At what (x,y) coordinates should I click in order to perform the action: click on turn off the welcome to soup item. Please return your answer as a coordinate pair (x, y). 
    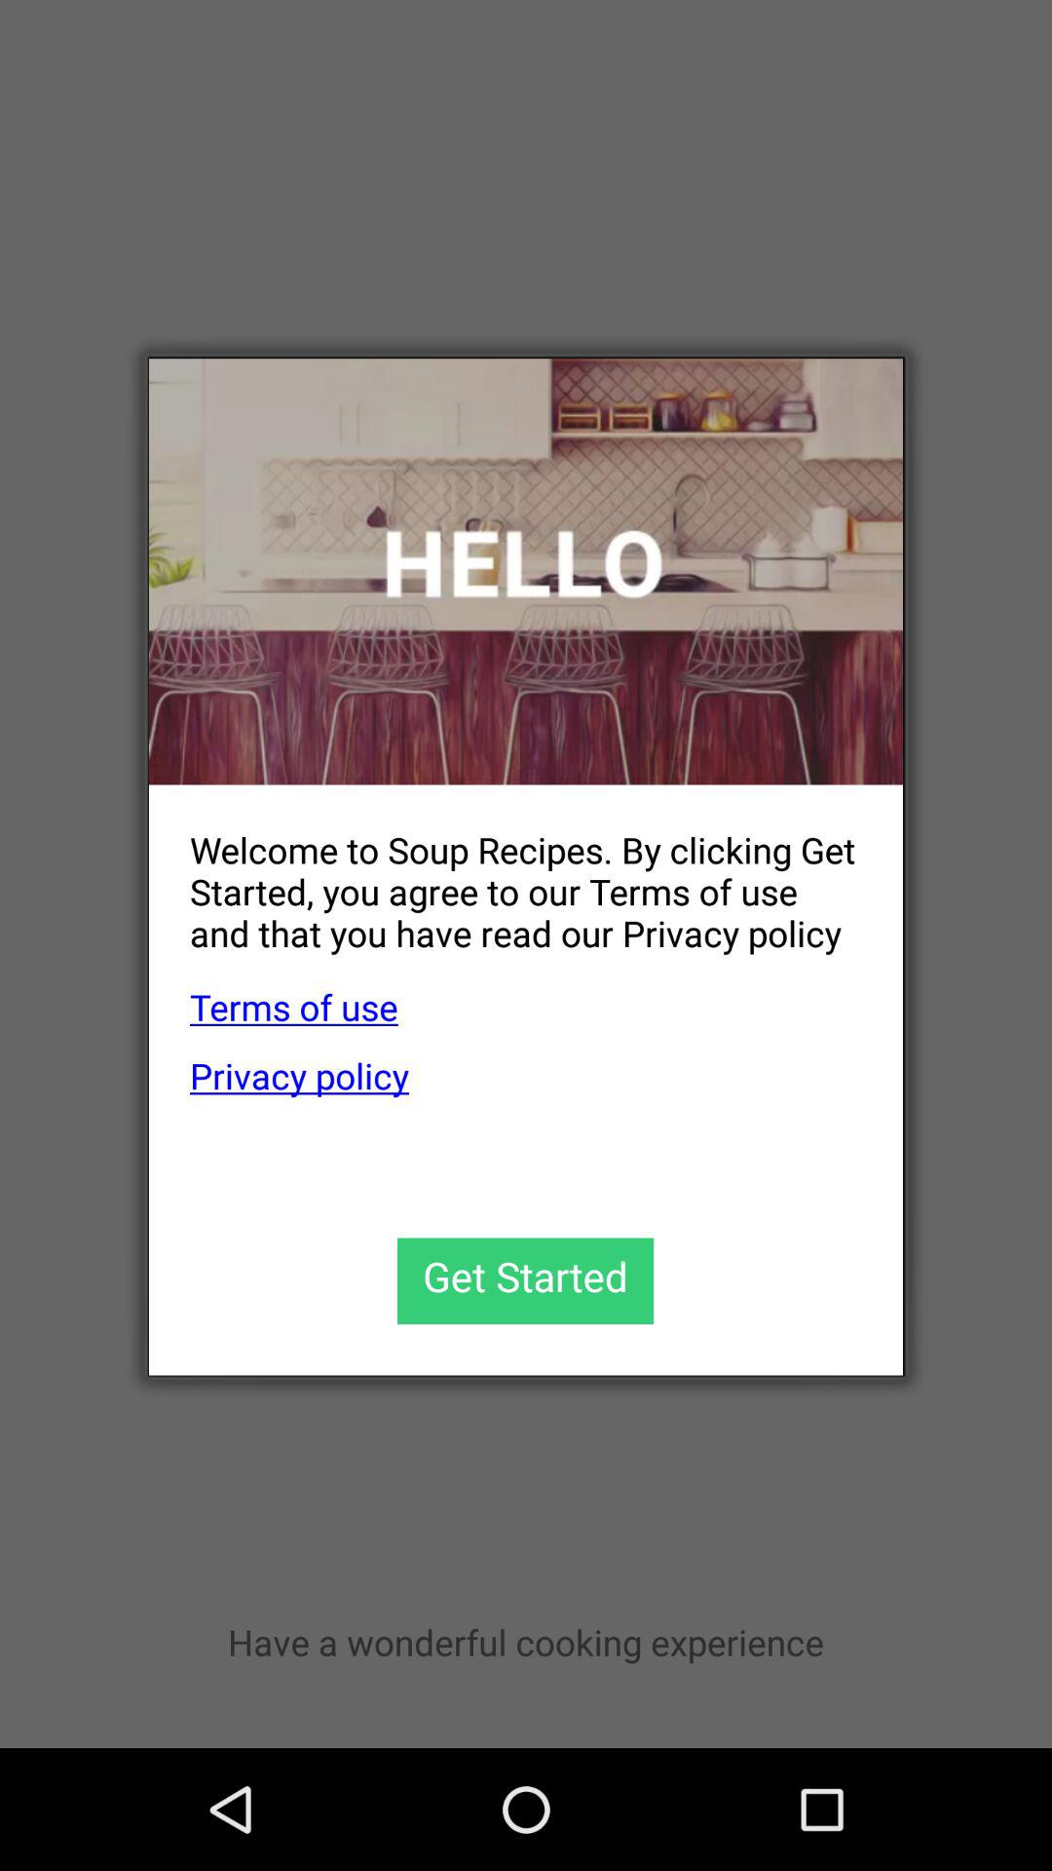
    Looking at the image, I should click on (505, 875).